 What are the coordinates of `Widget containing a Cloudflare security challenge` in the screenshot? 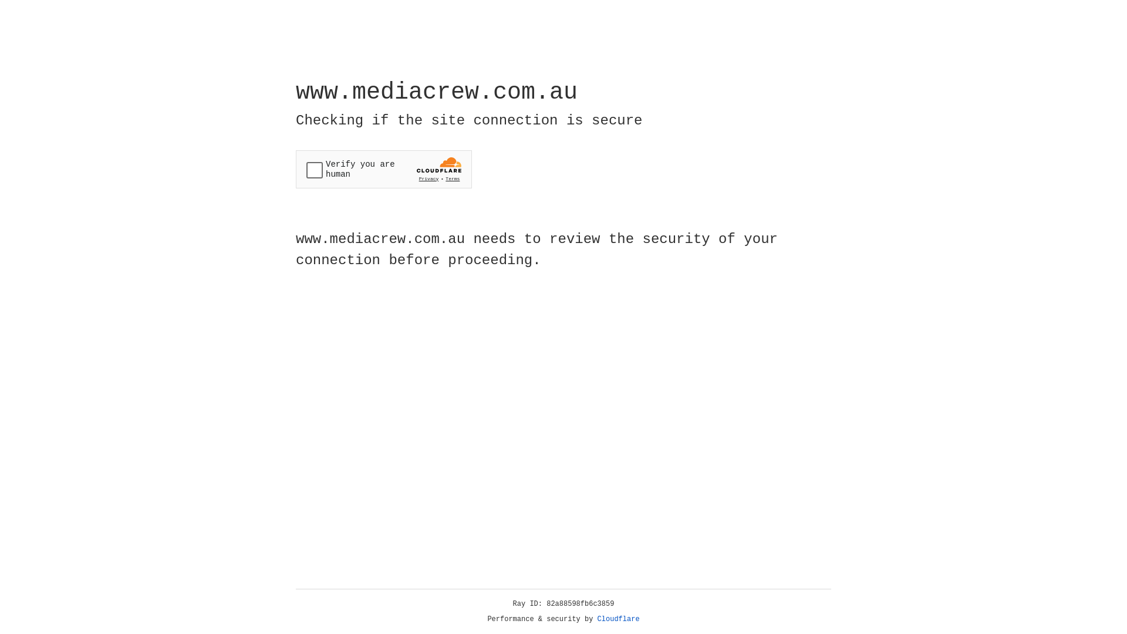 It's located at (384, 169).